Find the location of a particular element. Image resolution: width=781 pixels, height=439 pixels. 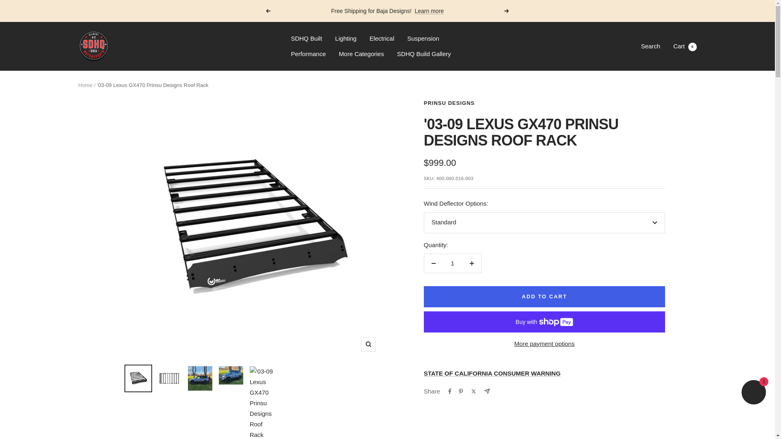

SDHQ Build Gallery is located at coordinates (429, 11).